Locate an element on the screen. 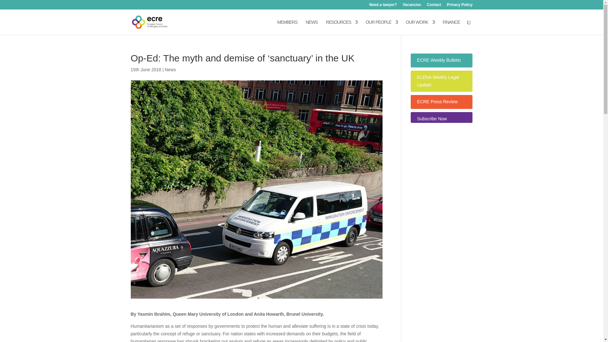 The height and width of the screenshot is (342, 608). ECRE Press Review is located at coordinates (437, 102).